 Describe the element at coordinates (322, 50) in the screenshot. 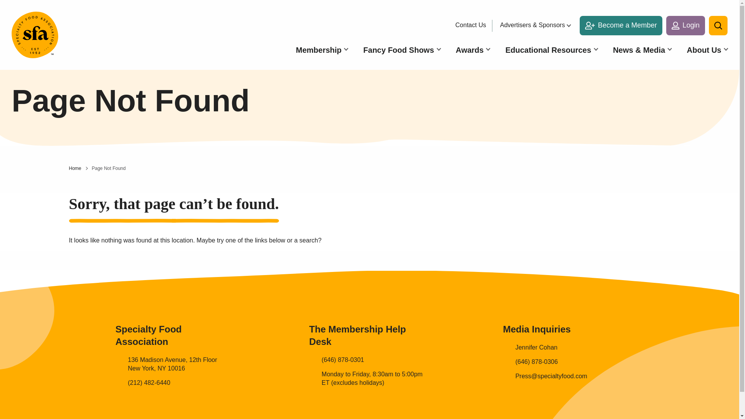

I see `Membership` at that location.